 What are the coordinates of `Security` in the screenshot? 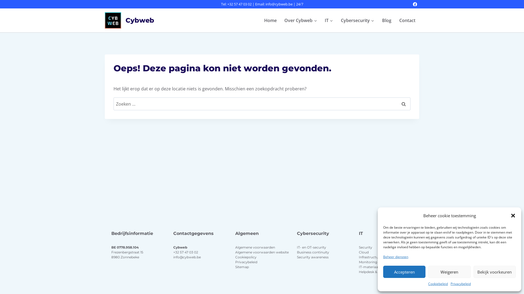 It's located at (366, 247).